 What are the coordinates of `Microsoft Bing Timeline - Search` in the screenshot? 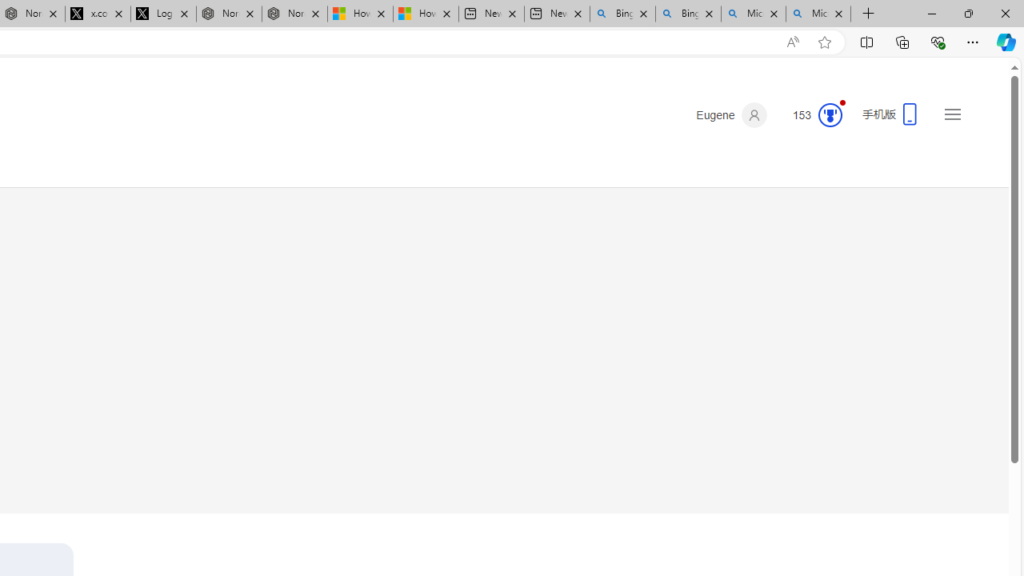 It's located at (818, 14).